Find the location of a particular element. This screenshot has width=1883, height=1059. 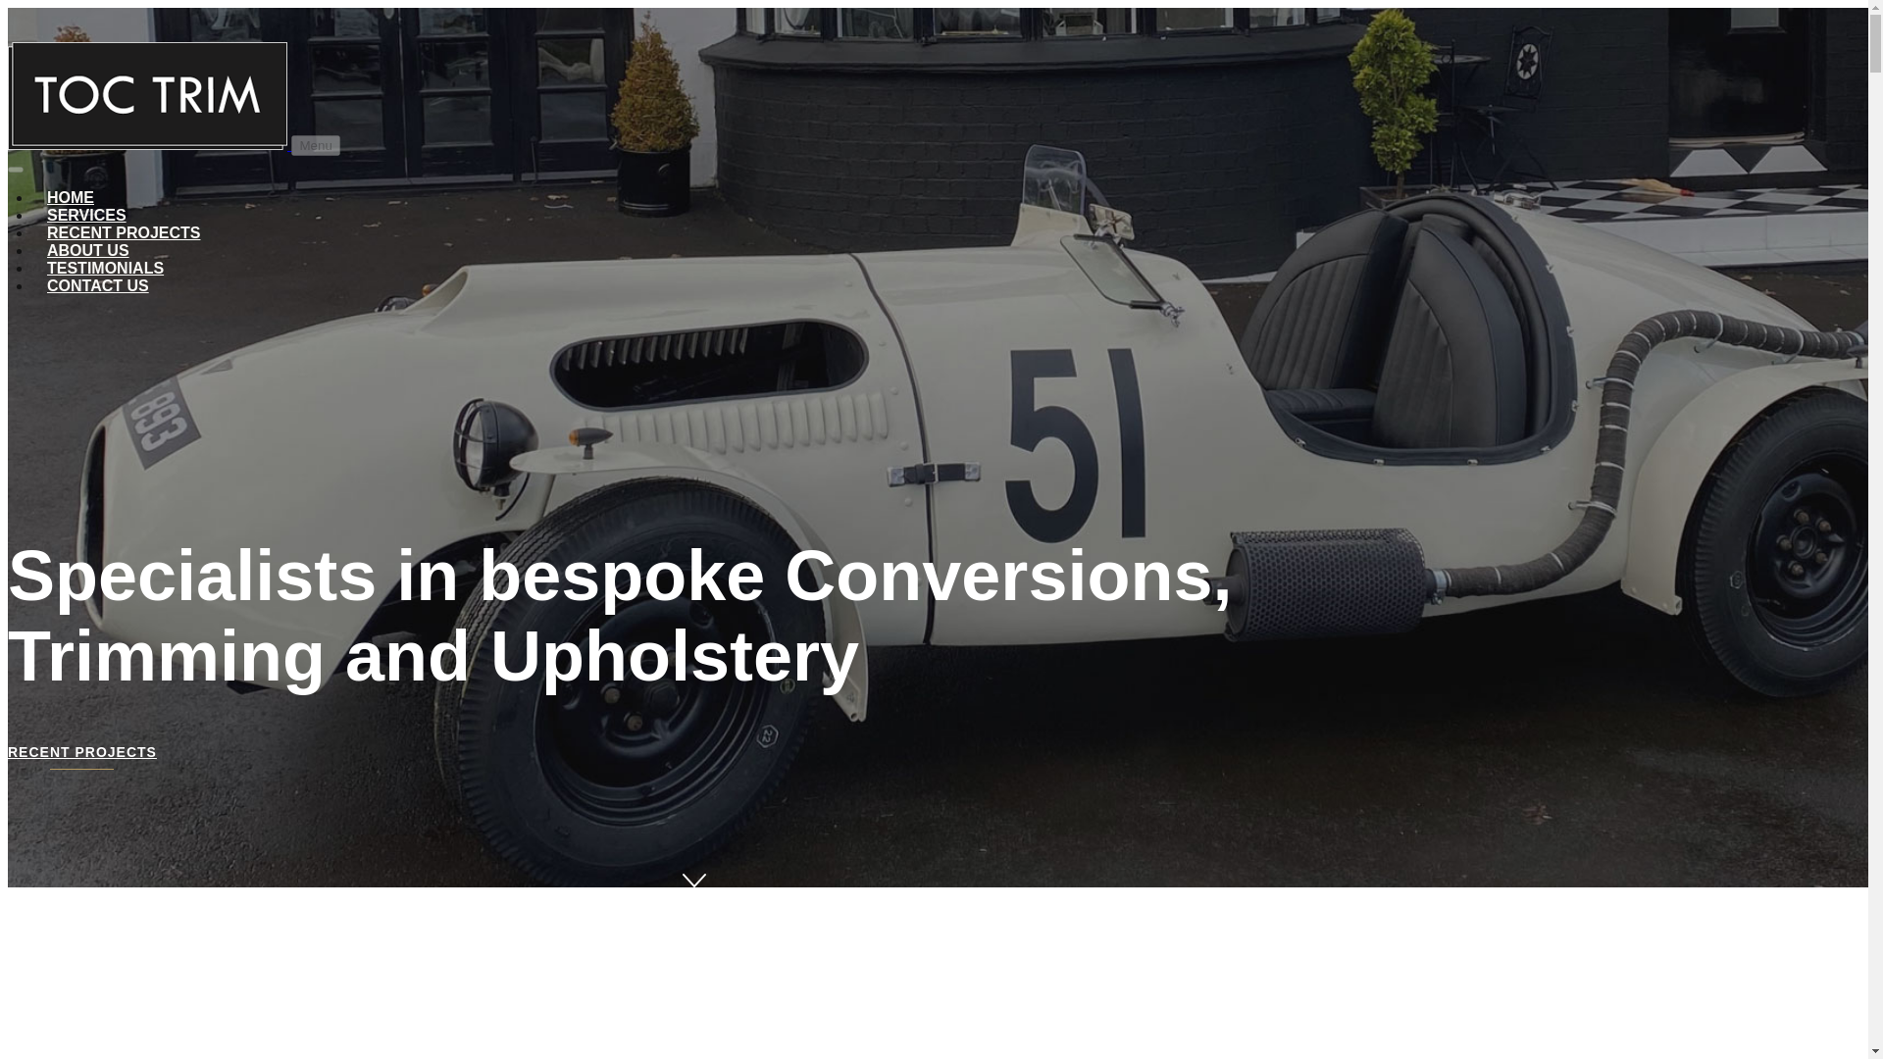

SERVICES is located at coordinates (86, 214).